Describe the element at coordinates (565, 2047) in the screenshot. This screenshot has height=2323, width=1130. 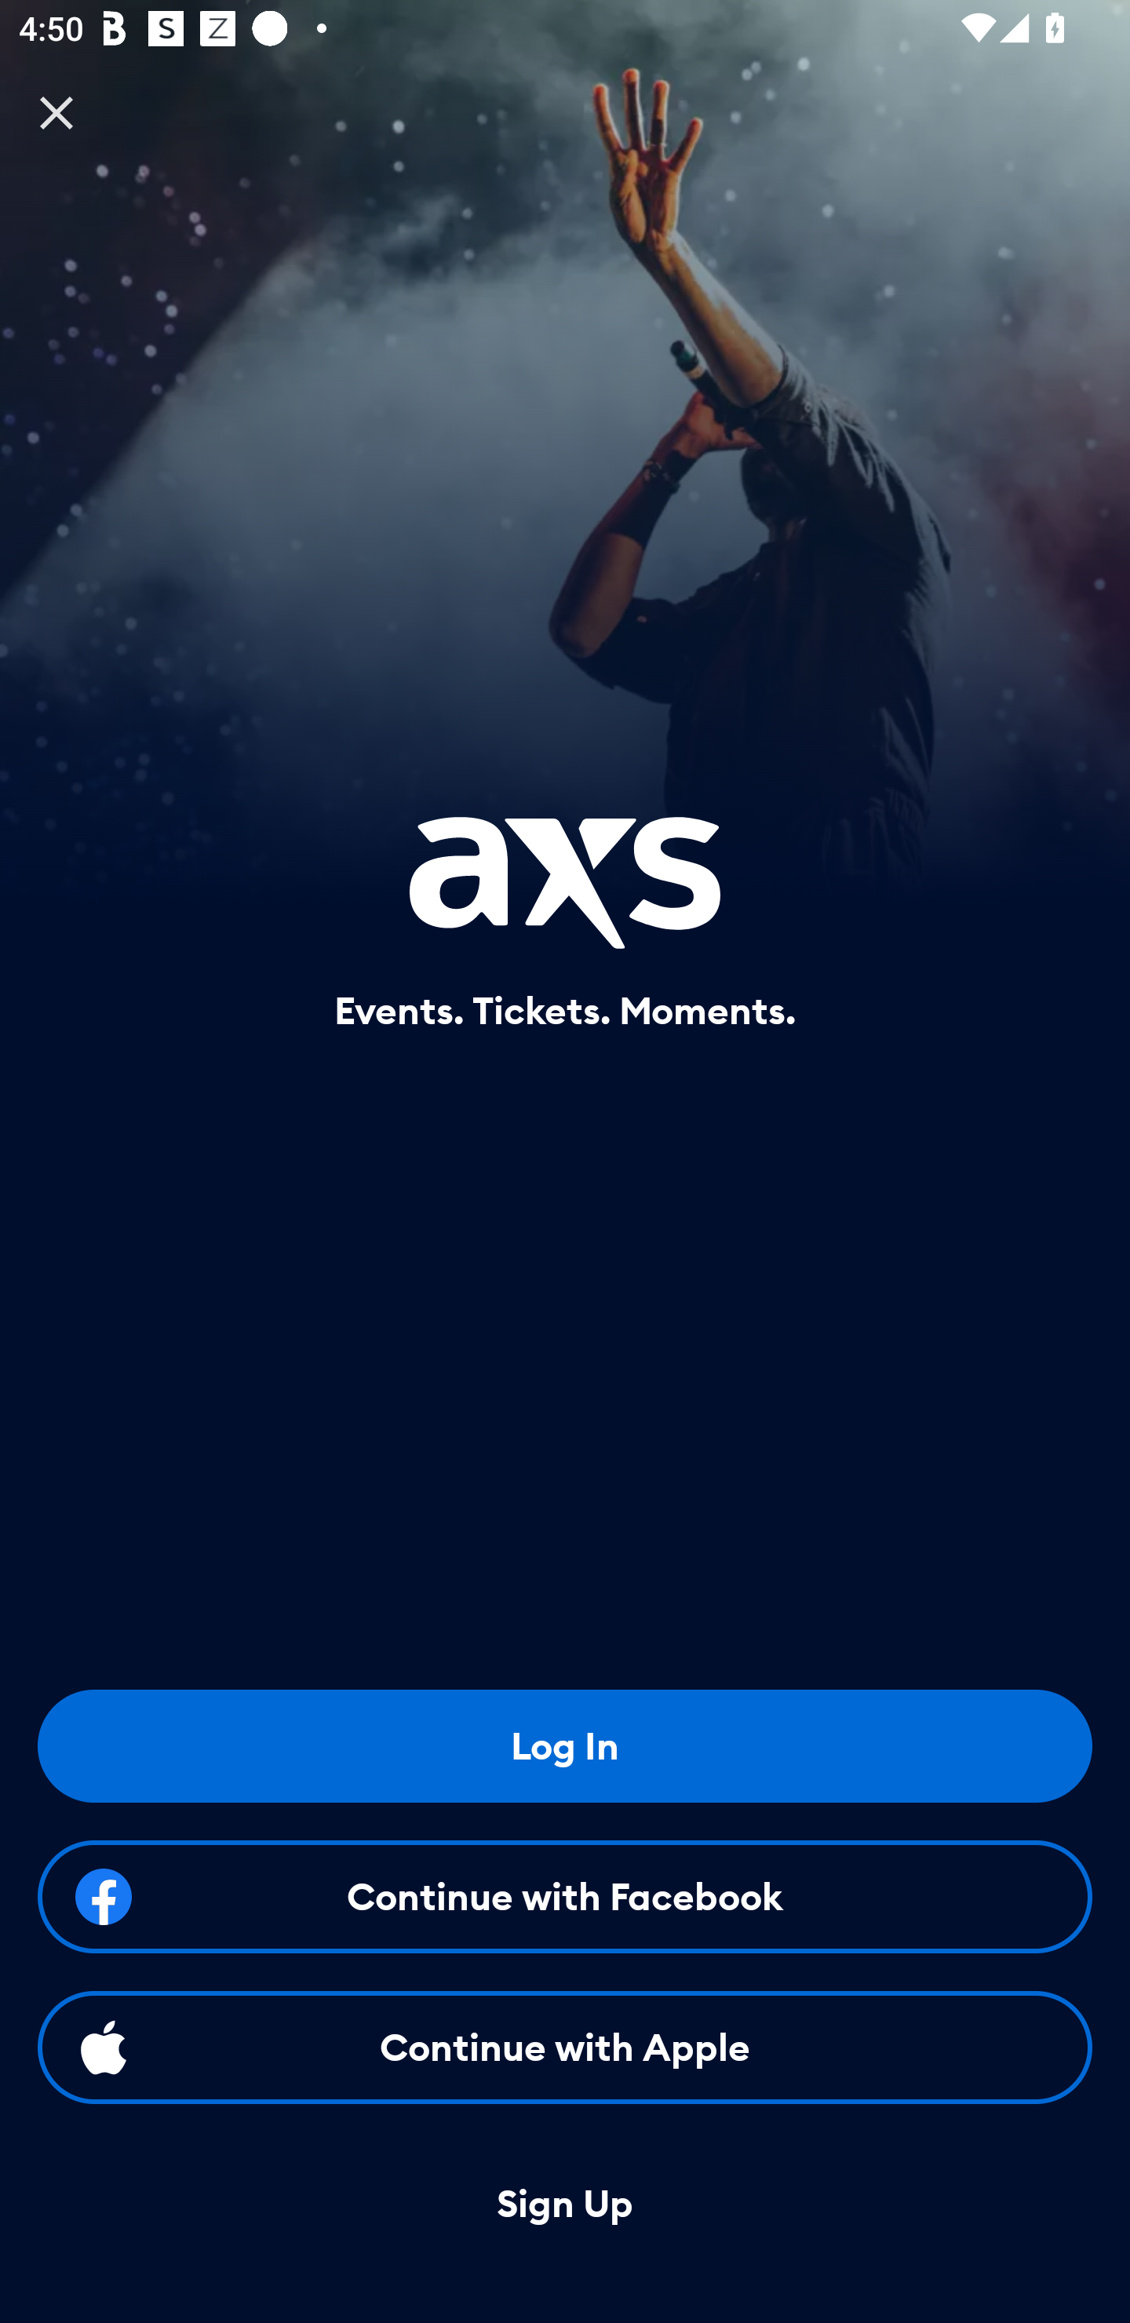
I see `Continue with Apple` at that location.